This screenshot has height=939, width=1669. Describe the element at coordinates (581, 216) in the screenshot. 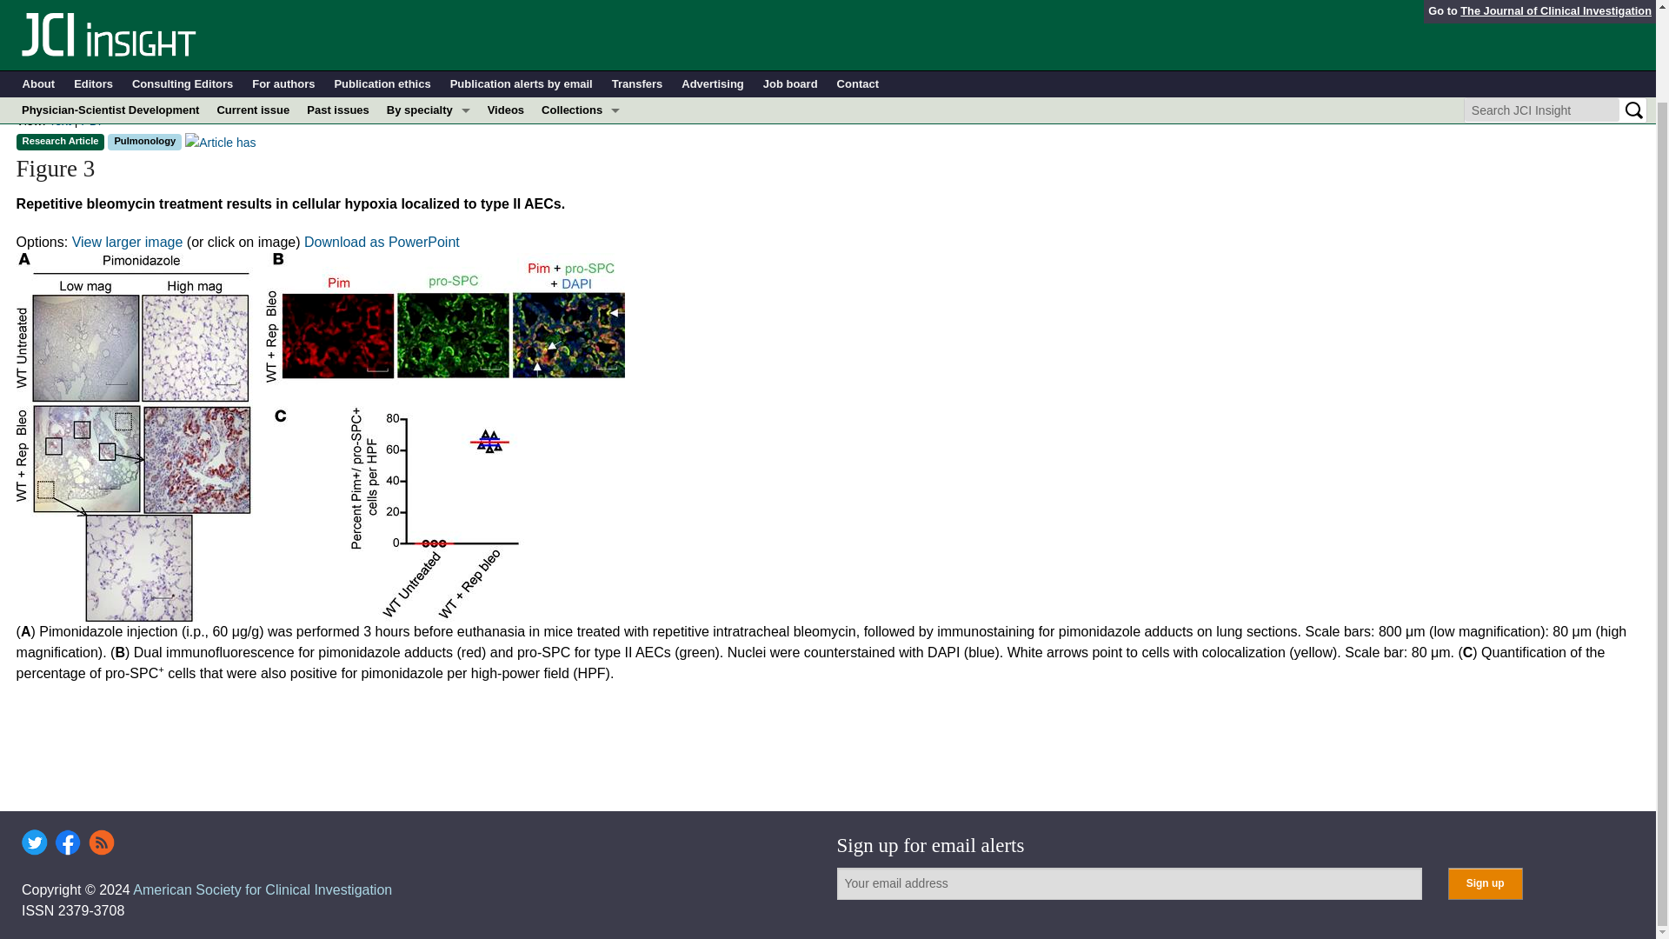

I see `Top read articles` at that location.